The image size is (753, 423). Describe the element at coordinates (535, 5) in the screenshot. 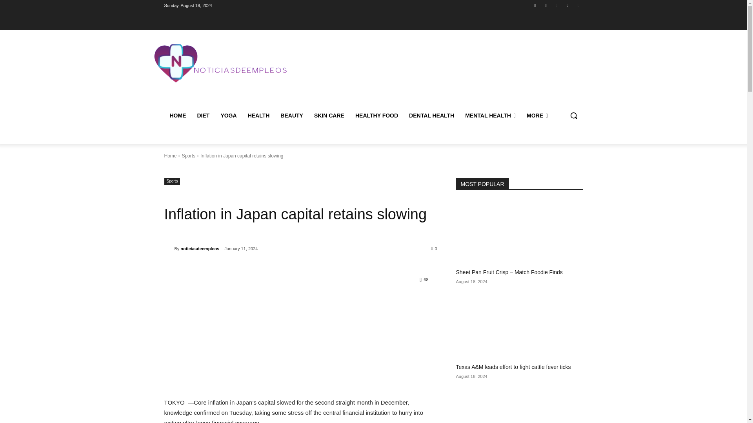

I see `Facebook` at that location.